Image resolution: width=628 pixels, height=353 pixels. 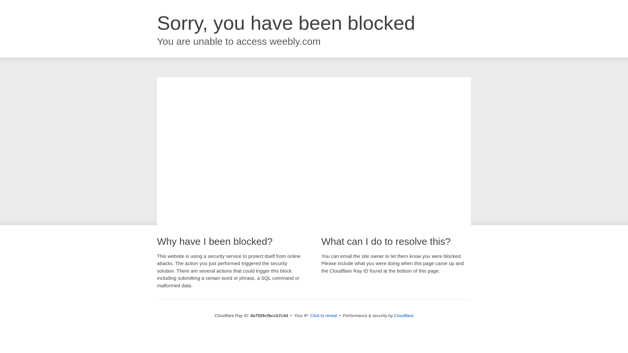 What do you see at coordinates (404, 315) in the screenshot?
I see `Cloudflare` at bounding box center [404, 315].